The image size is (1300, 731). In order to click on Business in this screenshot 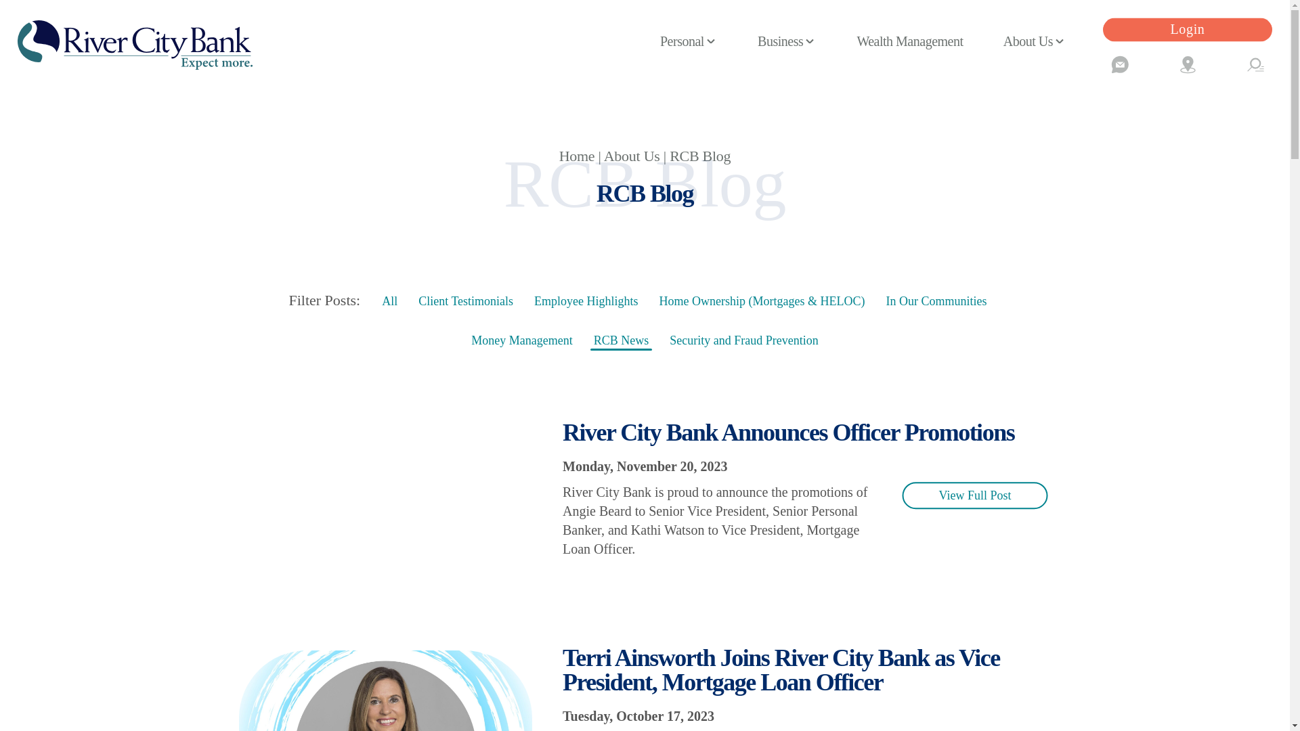, I will do `click(787, 41)`.